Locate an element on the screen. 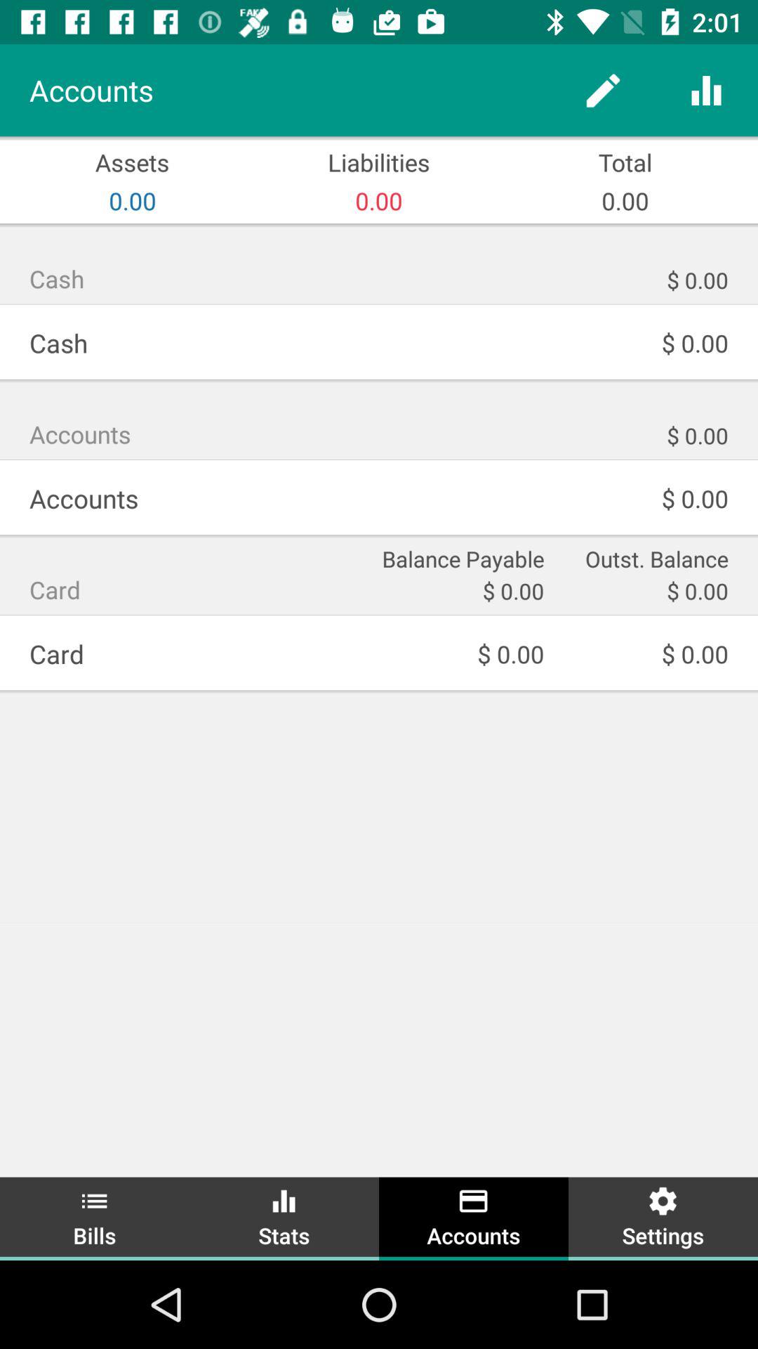 The image size is (758, 1349). open the item to the right of card is located at coordinates (461, 558).